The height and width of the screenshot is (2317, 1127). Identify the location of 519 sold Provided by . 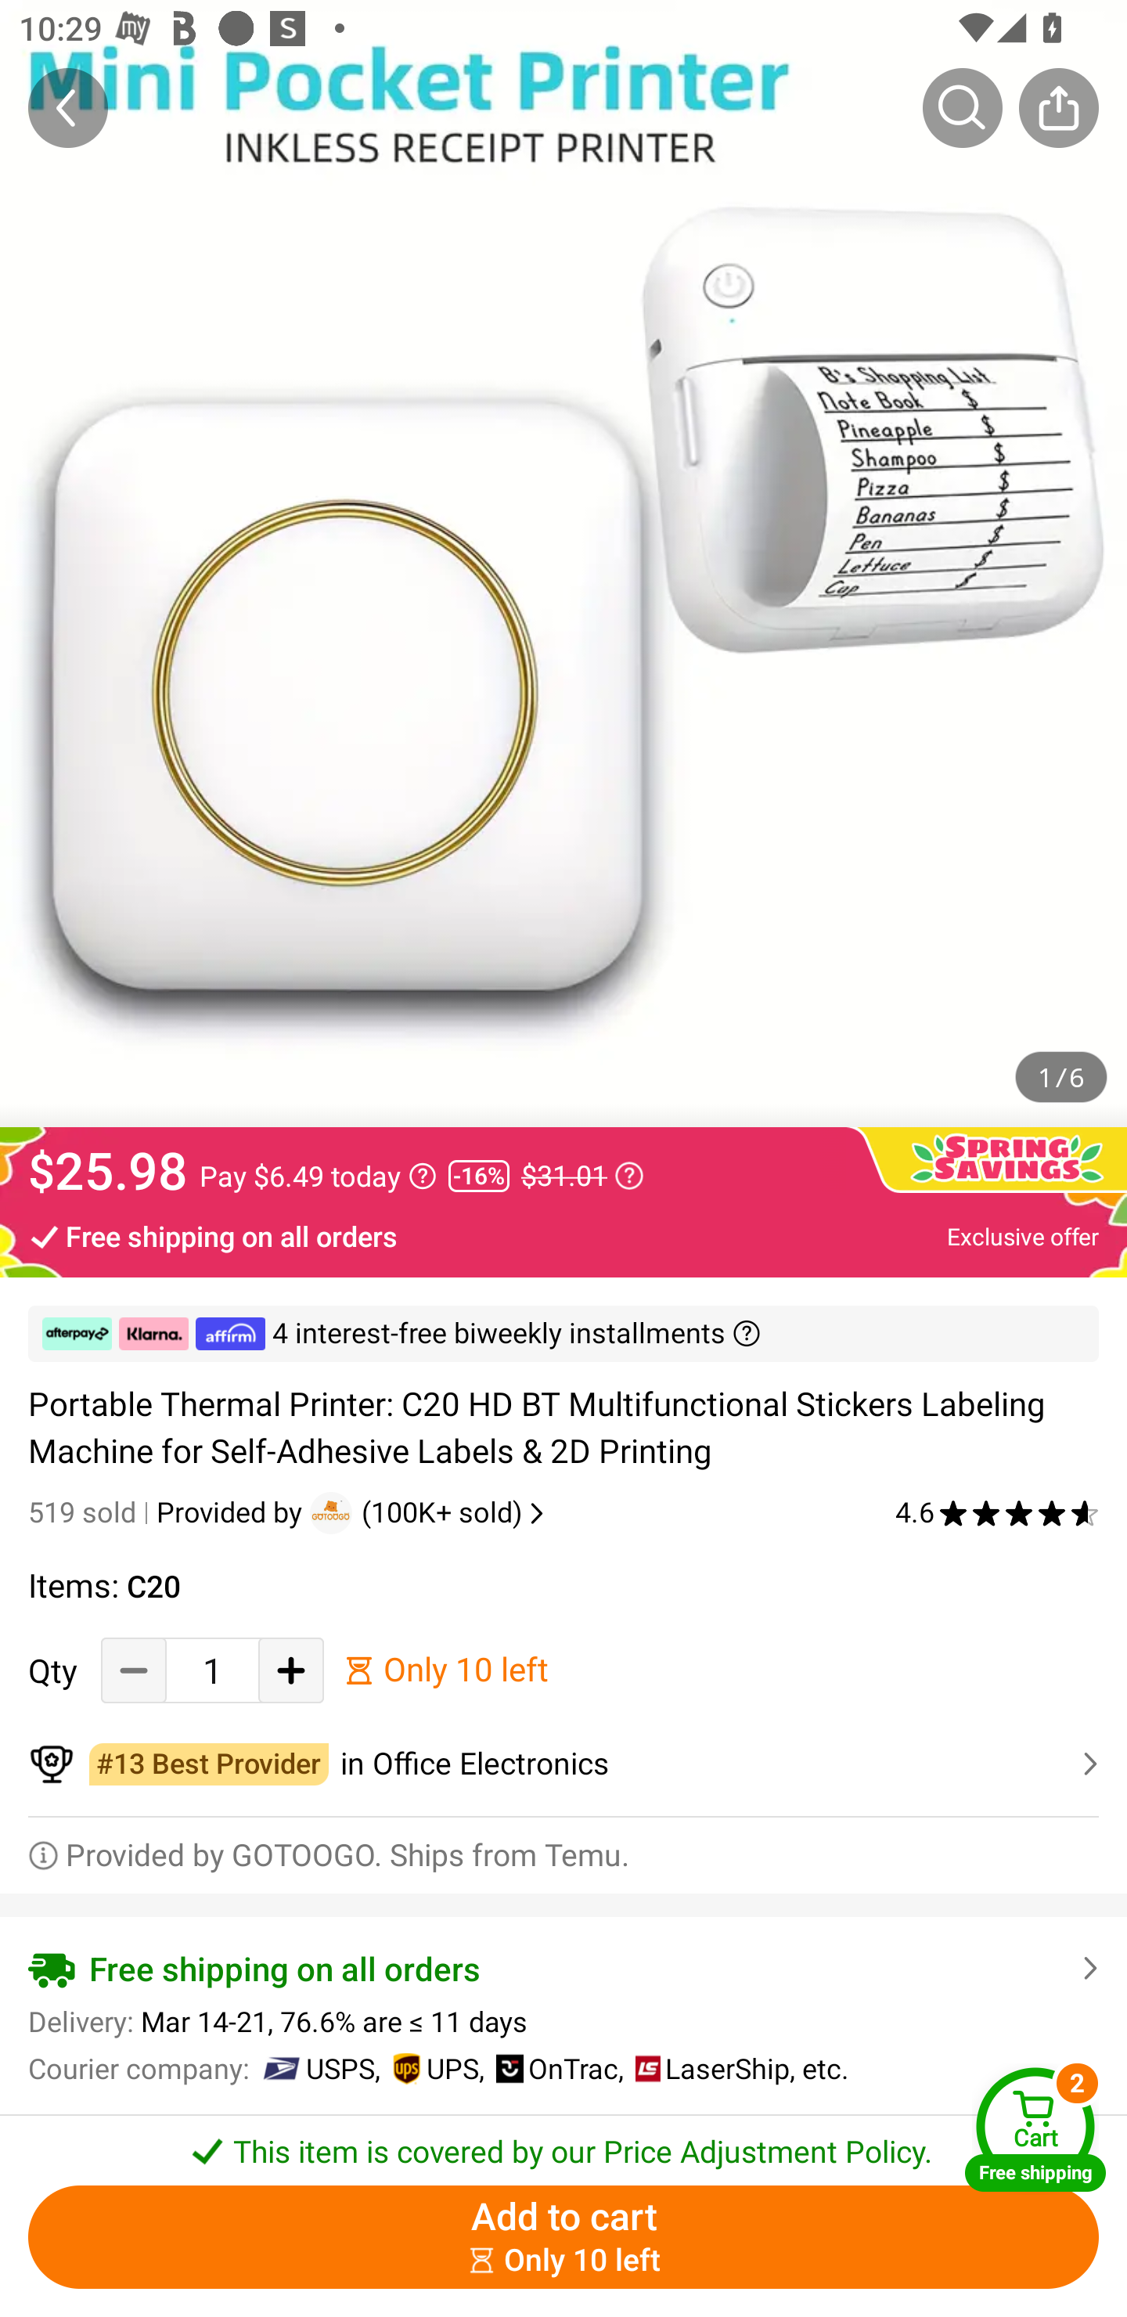
(169, 1512).